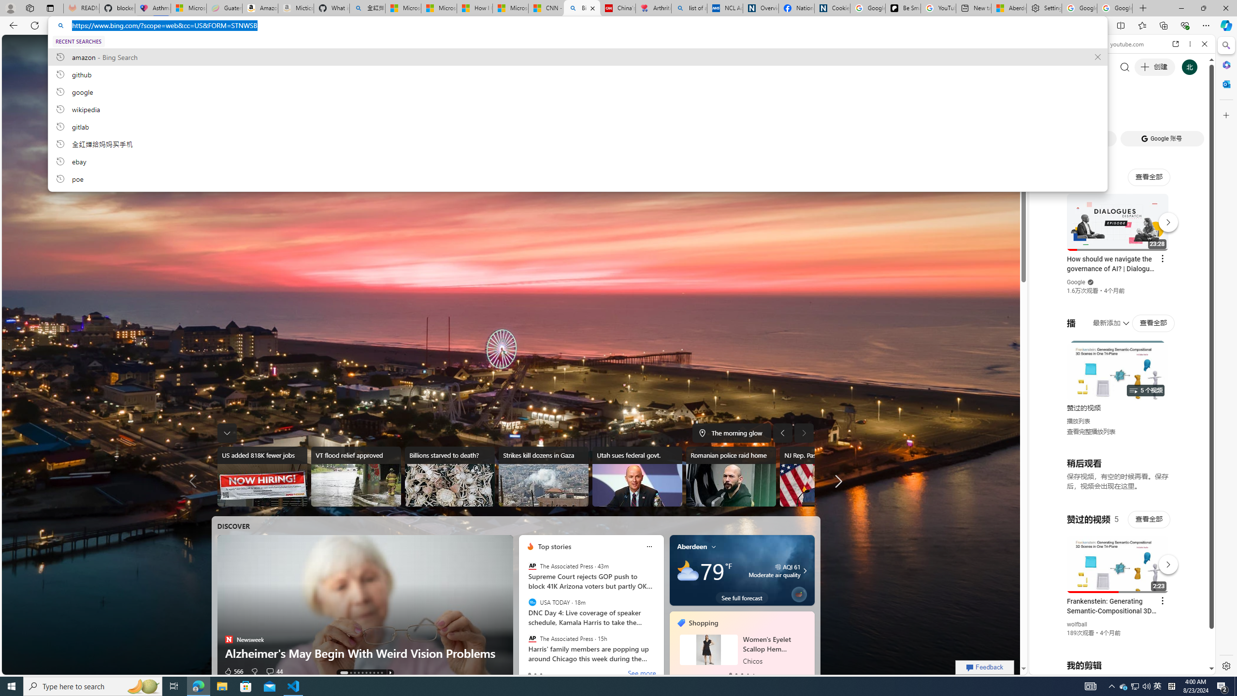 This screenshot has width=1237, height=696. What do you see at coordinates (731, 674) in the screenshot?
I see `tab-0` at bounding box center [731, 674].